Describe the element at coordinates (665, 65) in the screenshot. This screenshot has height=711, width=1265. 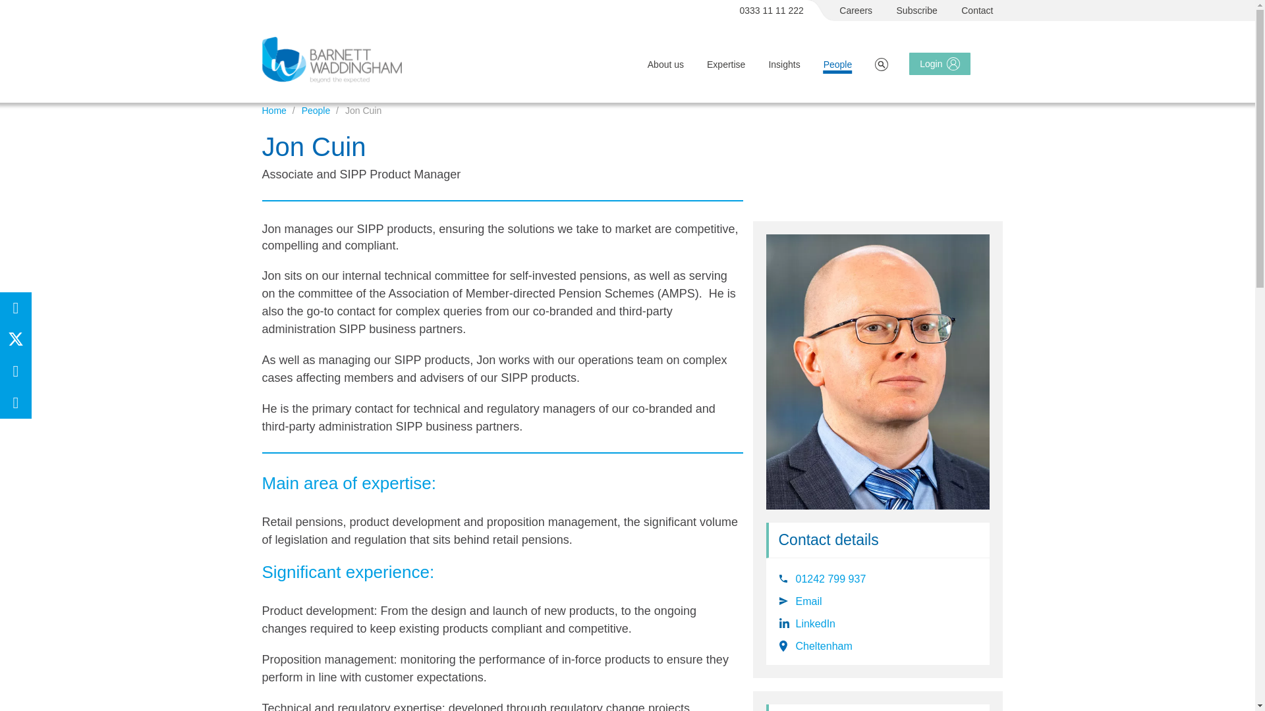
I see `About us` at that location.